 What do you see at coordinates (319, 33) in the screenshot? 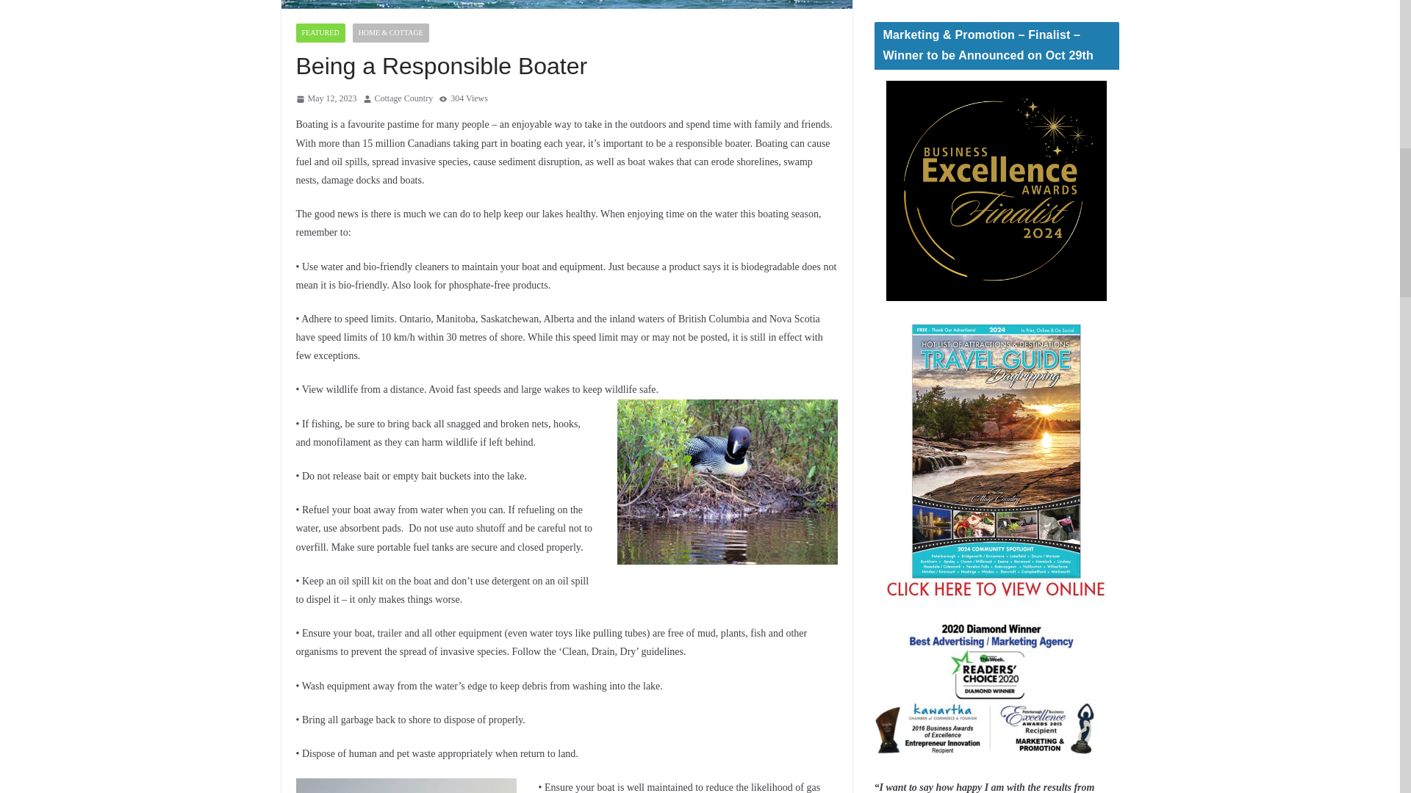
I see `FEATURED` at bounding box center [319, 33].